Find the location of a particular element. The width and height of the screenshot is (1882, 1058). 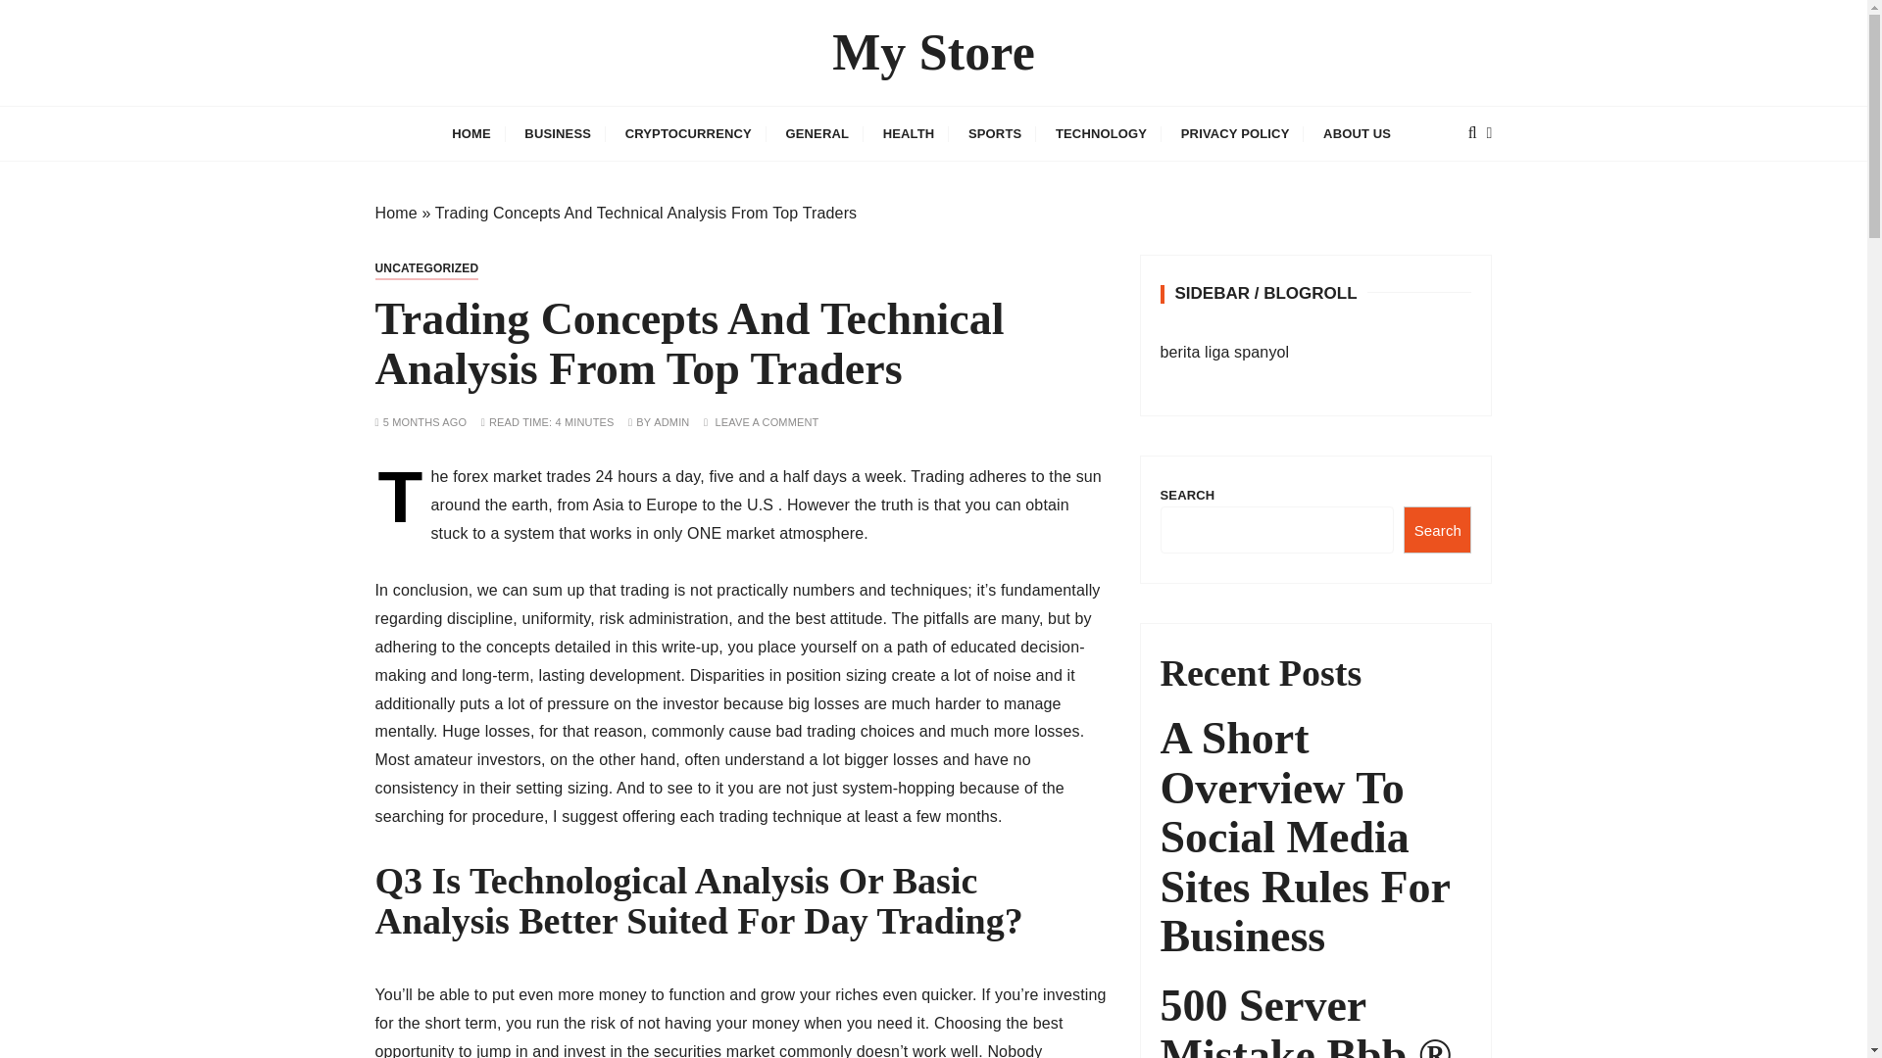

HEALTH is located at coordinates (909, 133).